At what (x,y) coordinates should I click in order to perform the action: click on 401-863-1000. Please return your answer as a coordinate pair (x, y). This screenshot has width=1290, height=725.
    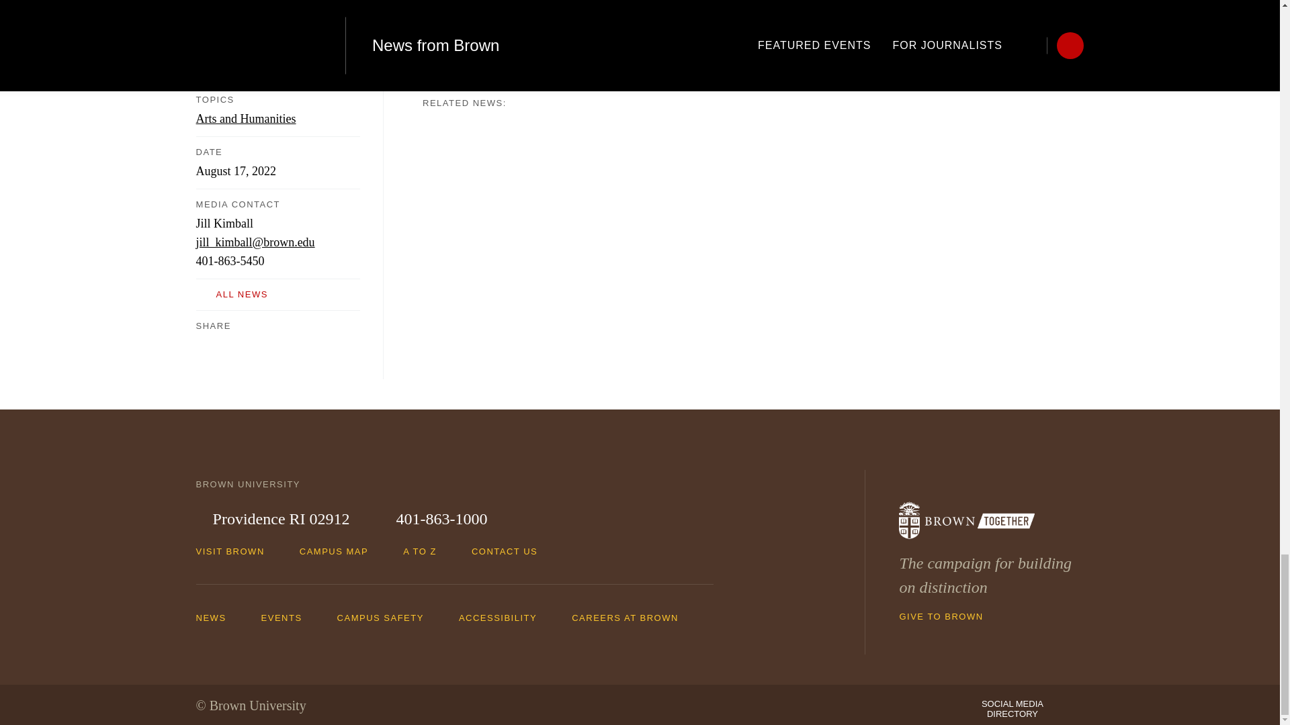
    Looking at the image, I should click on (433, 520).